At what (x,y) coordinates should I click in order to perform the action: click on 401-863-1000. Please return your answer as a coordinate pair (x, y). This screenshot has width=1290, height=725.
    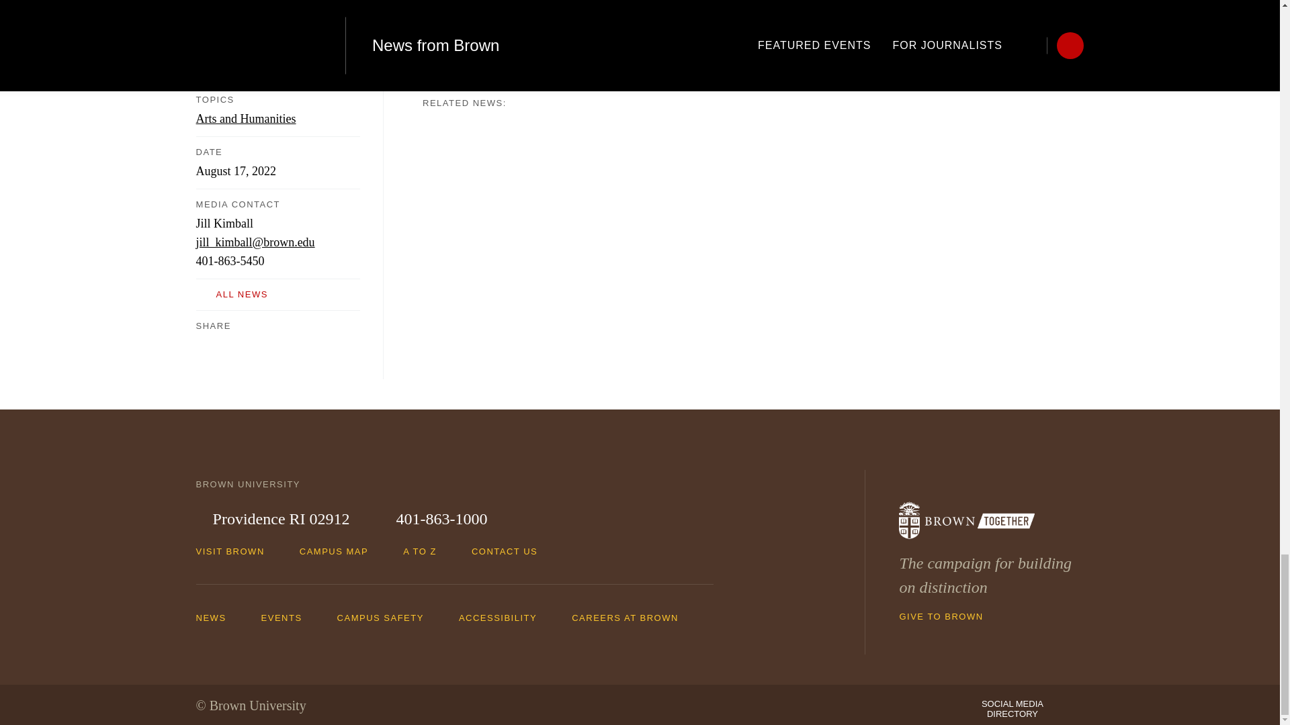
    Looking at the image, I should click on (433, 520).